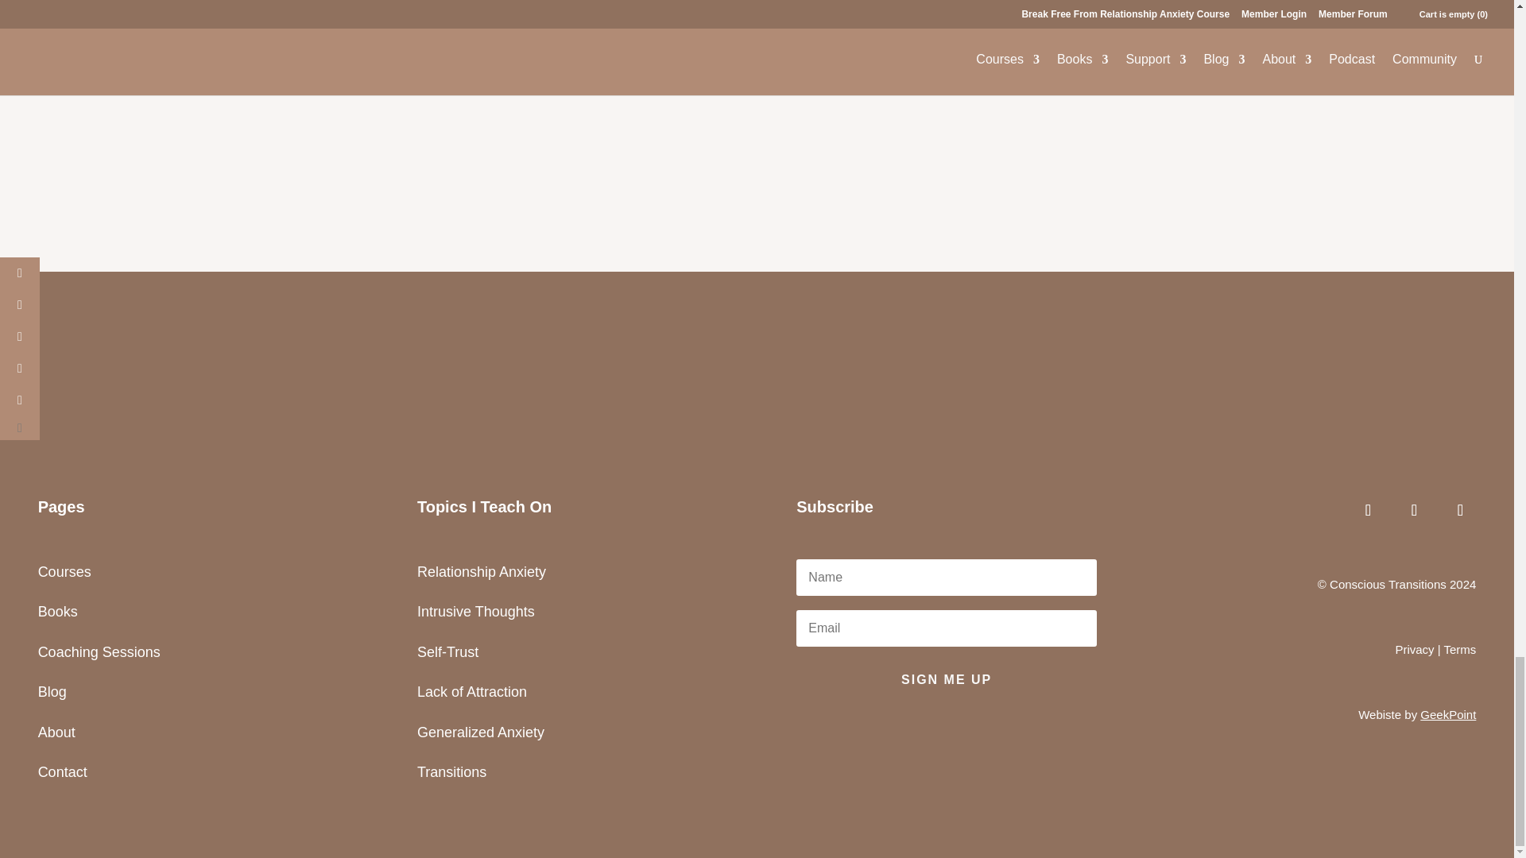 The image size is (1526, 858). What do you see at coordinates (480, 732) in the screenshot?
I see `Generalized Anxiety` at bounding box center [480, 732].